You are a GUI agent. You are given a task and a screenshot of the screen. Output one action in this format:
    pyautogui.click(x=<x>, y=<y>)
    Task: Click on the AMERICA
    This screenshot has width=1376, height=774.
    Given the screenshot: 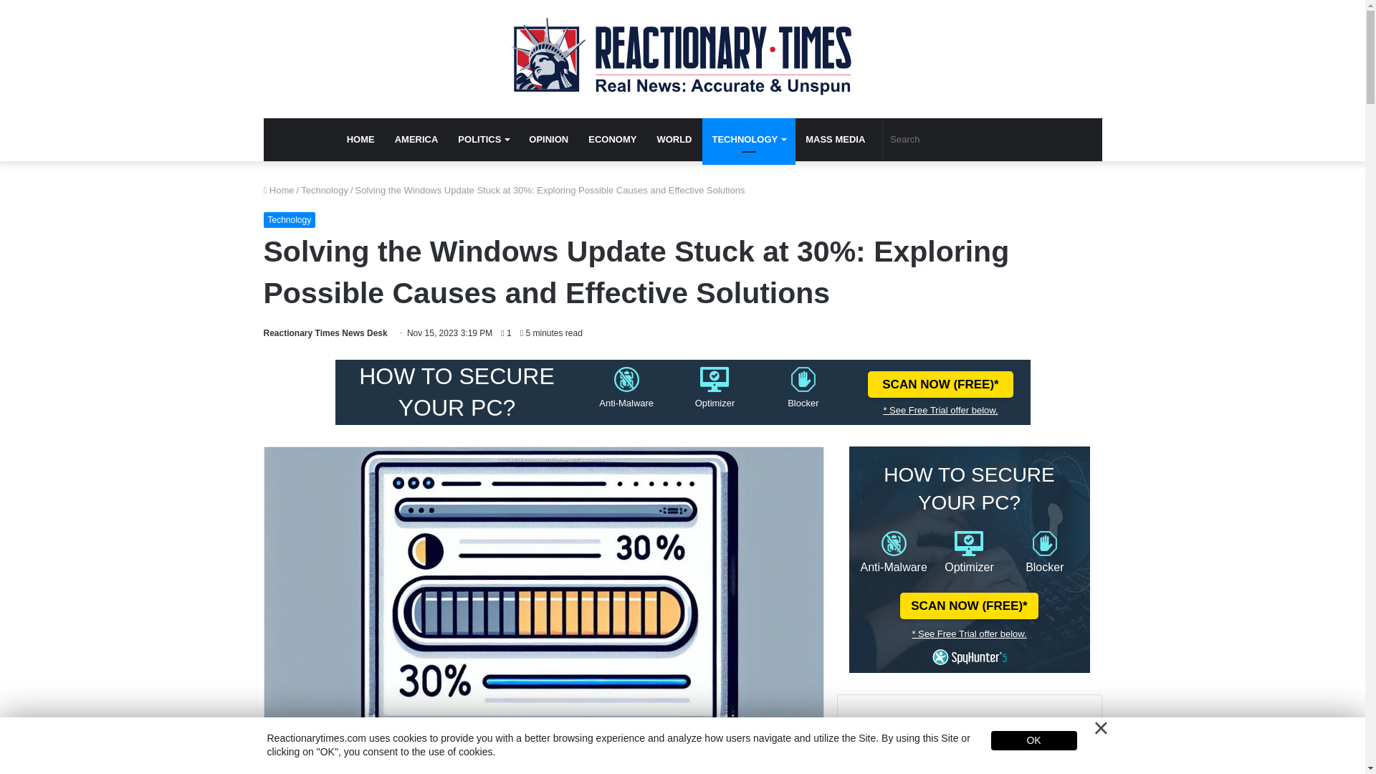 What is the action you would take?
    pyautogui.click(x=416, y=139)
    